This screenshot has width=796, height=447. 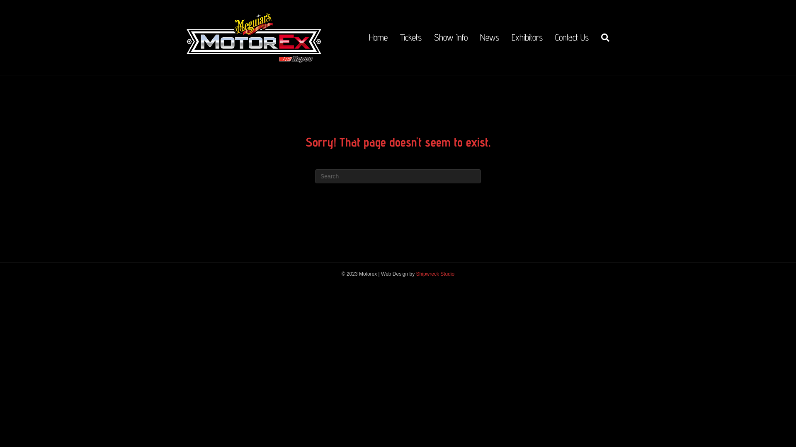 I want to click on Tickets, so click(x=411, y=37).